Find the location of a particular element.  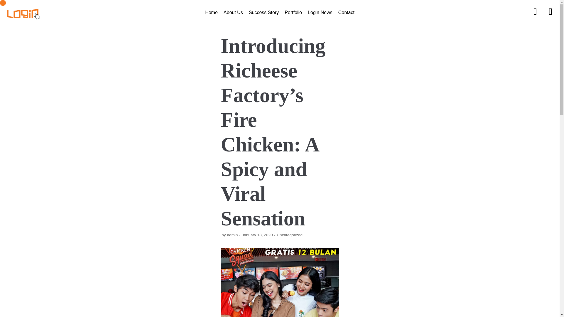

Login Communication is located at coordinates (23, 12).